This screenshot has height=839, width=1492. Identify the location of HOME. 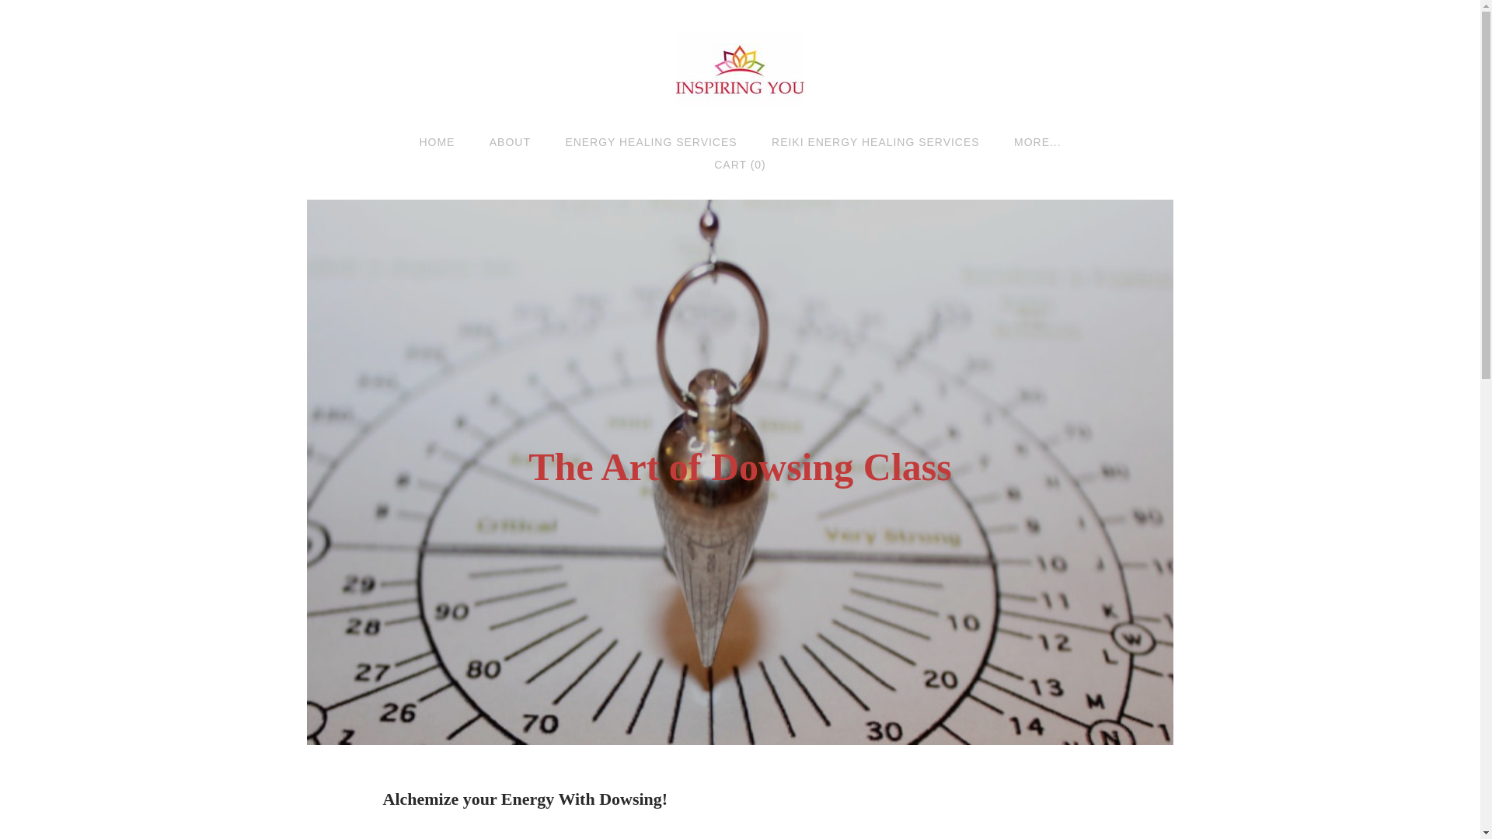
(437, 141).